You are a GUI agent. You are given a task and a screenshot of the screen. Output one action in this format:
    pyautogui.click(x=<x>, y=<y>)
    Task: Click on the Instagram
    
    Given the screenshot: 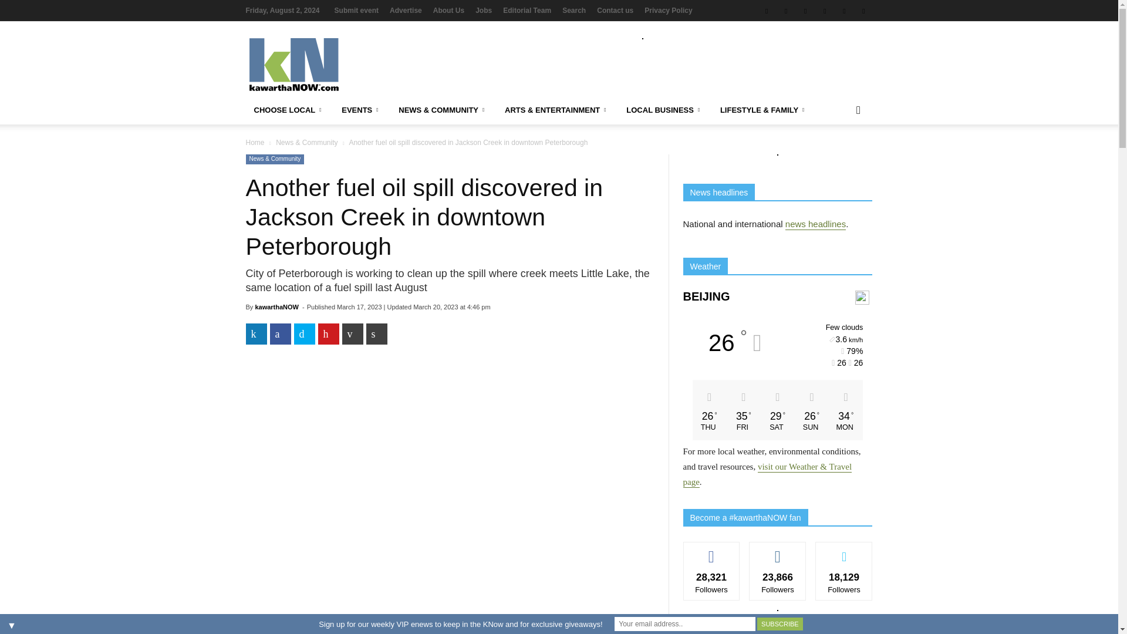 What is the action you would take?
    pyautogui.click(x=785, y=11)
    